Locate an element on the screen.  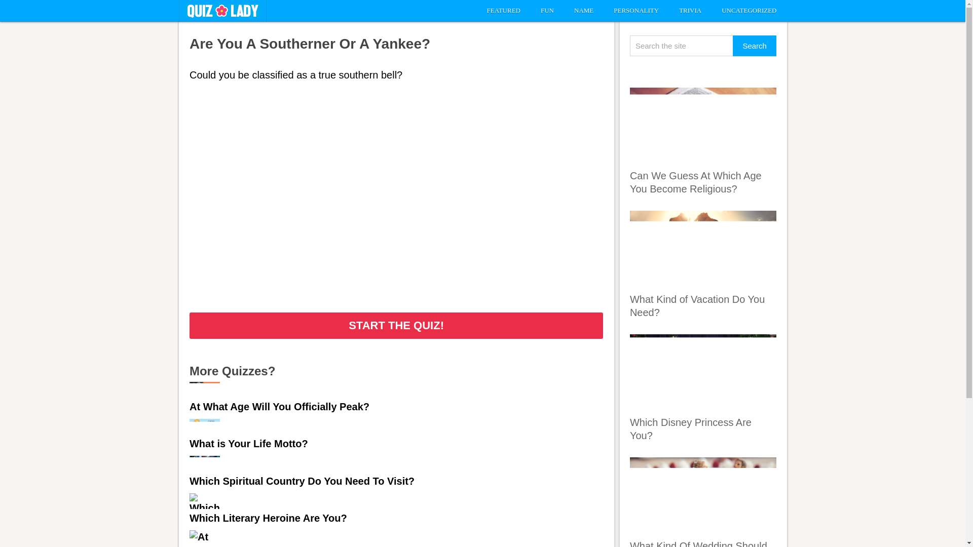
What Kind Of Wedding Should You Have? is located at coordinates (698, 543).